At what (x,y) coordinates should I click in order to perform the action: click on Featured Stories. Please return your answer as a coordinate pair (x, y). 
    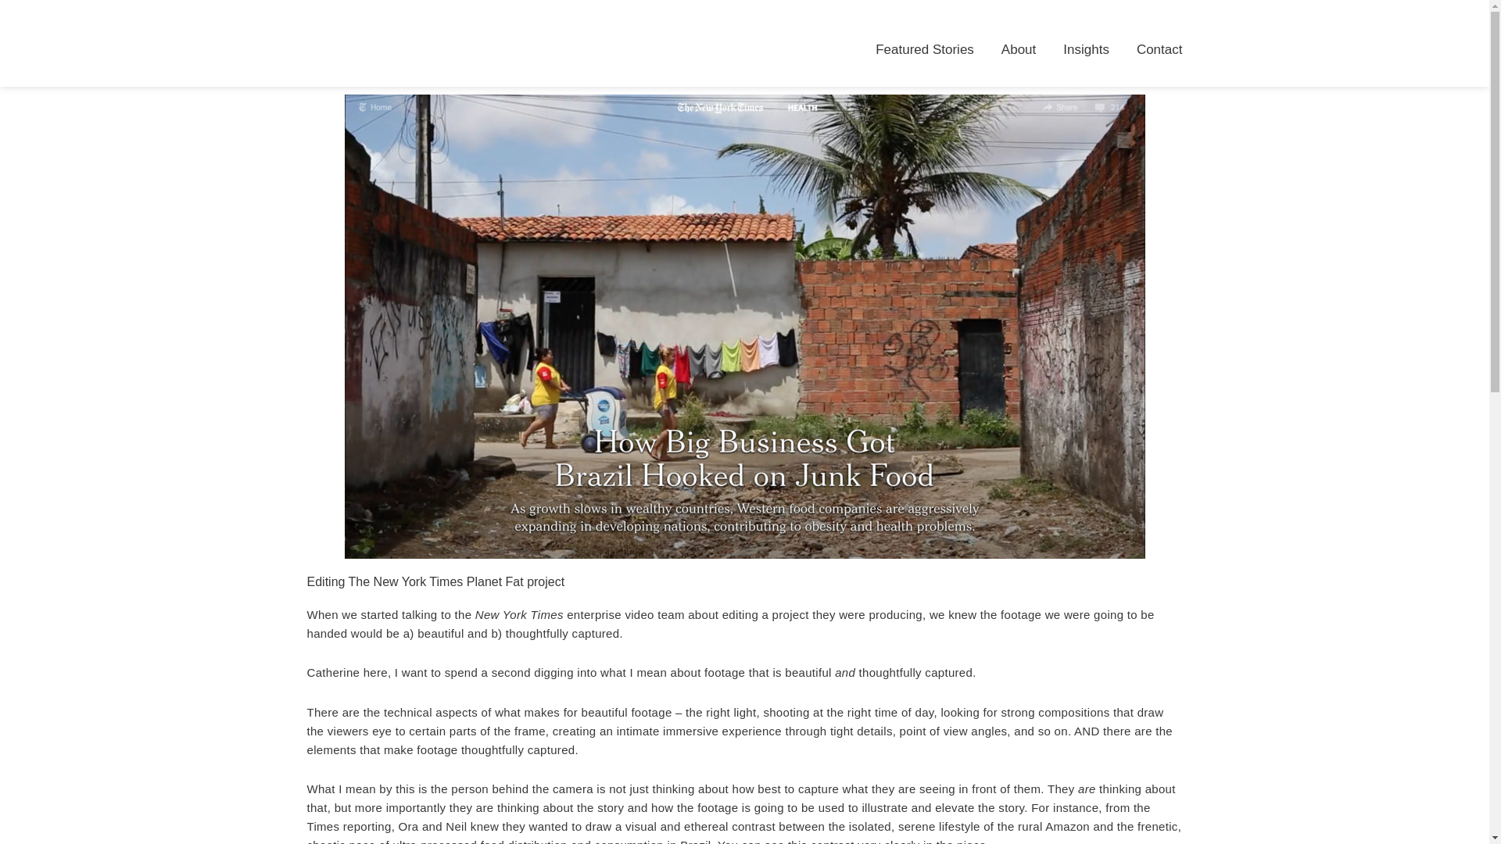
    Looking at the image, I should click on (924, 50).